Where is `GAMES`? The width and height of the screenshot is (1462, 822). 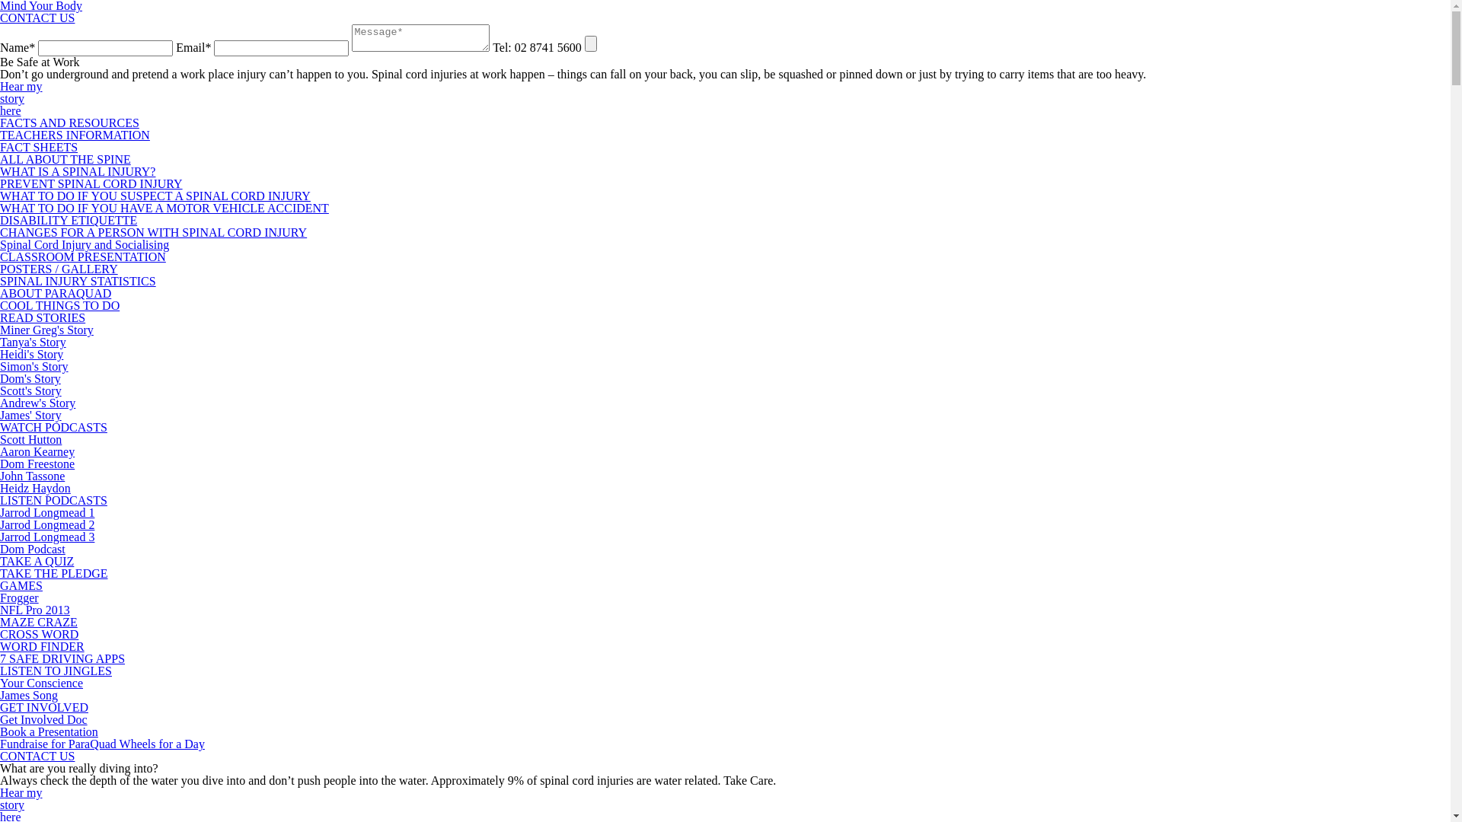
GAMES is located at coordinates (21, 586).